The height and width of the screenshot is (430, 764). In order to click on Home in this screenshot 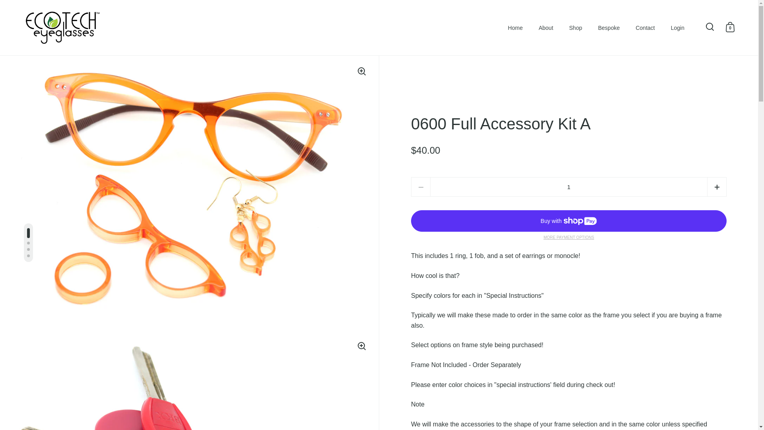, I will do `click(515, 27)`.